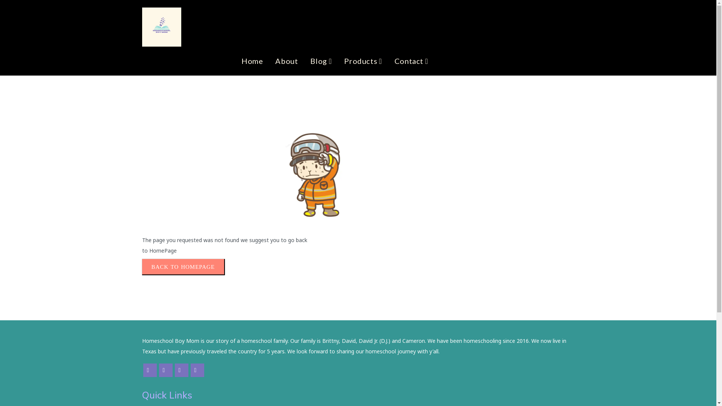 This screenshot has height=406, width=722. What do you see at coordinates (252, 61) in the screenshot?
I see `Home` at bounding box center [252, 61].